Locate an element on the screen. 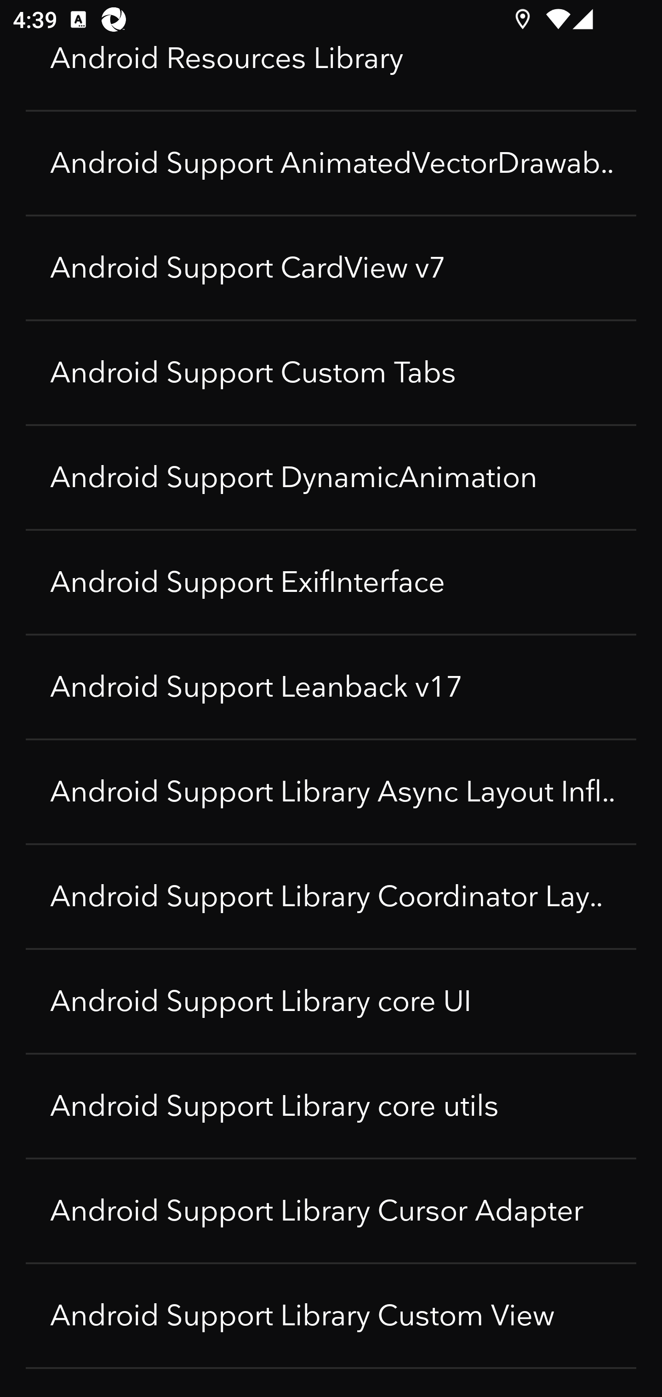 The width and height of the screenshot is (662, 1397). Android Support Library Coordinator Layout is located at coordinates (331, 897).